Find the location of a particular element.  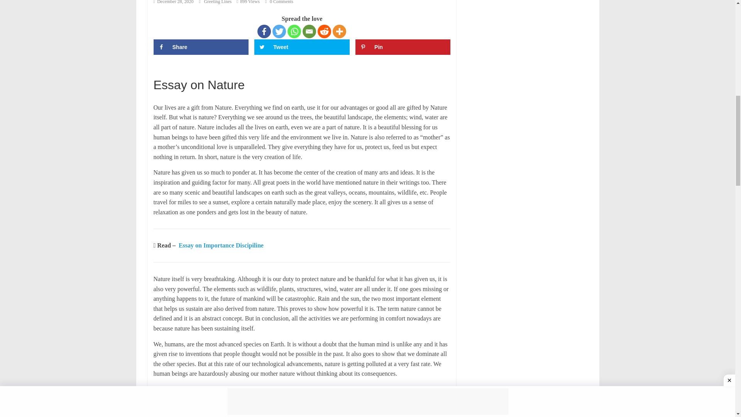

Greeting Lines is located at coordinates (120, 115).